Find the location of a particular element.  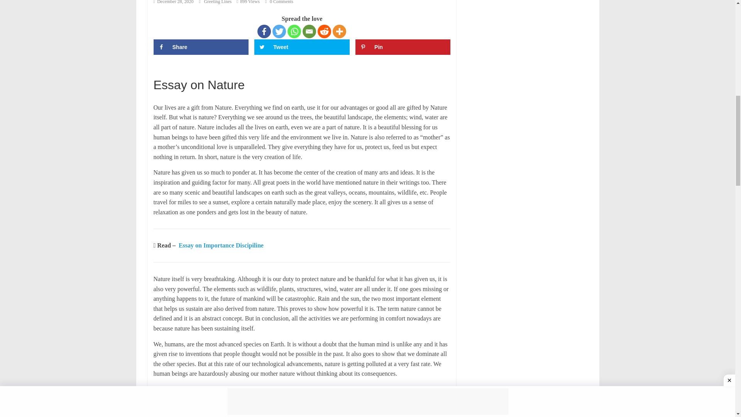

Greeting Lines is located at coordinates (120, 115).